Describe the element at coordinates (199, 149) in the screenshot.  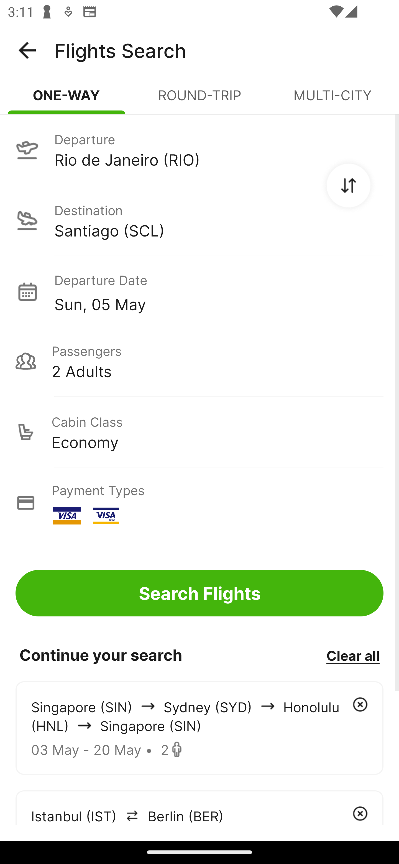
I see `Departure Rio de Janeiro (RIO)` at that location.